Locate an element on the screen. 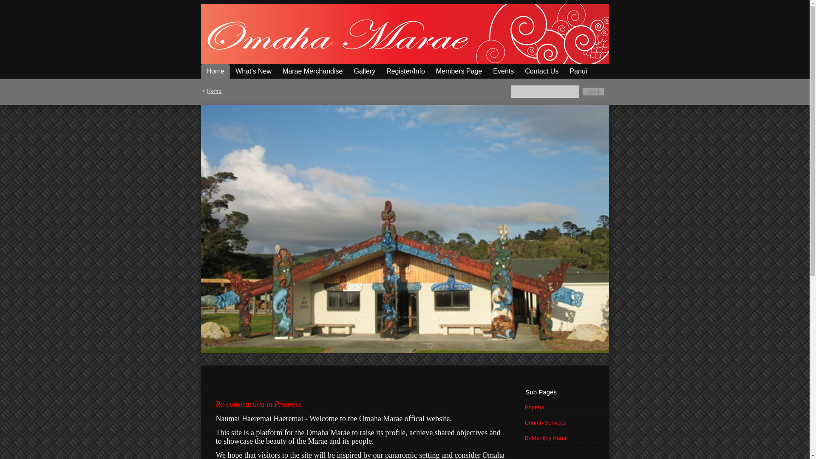  Bi-Monthly Panui is located at coordinates (561, 438).